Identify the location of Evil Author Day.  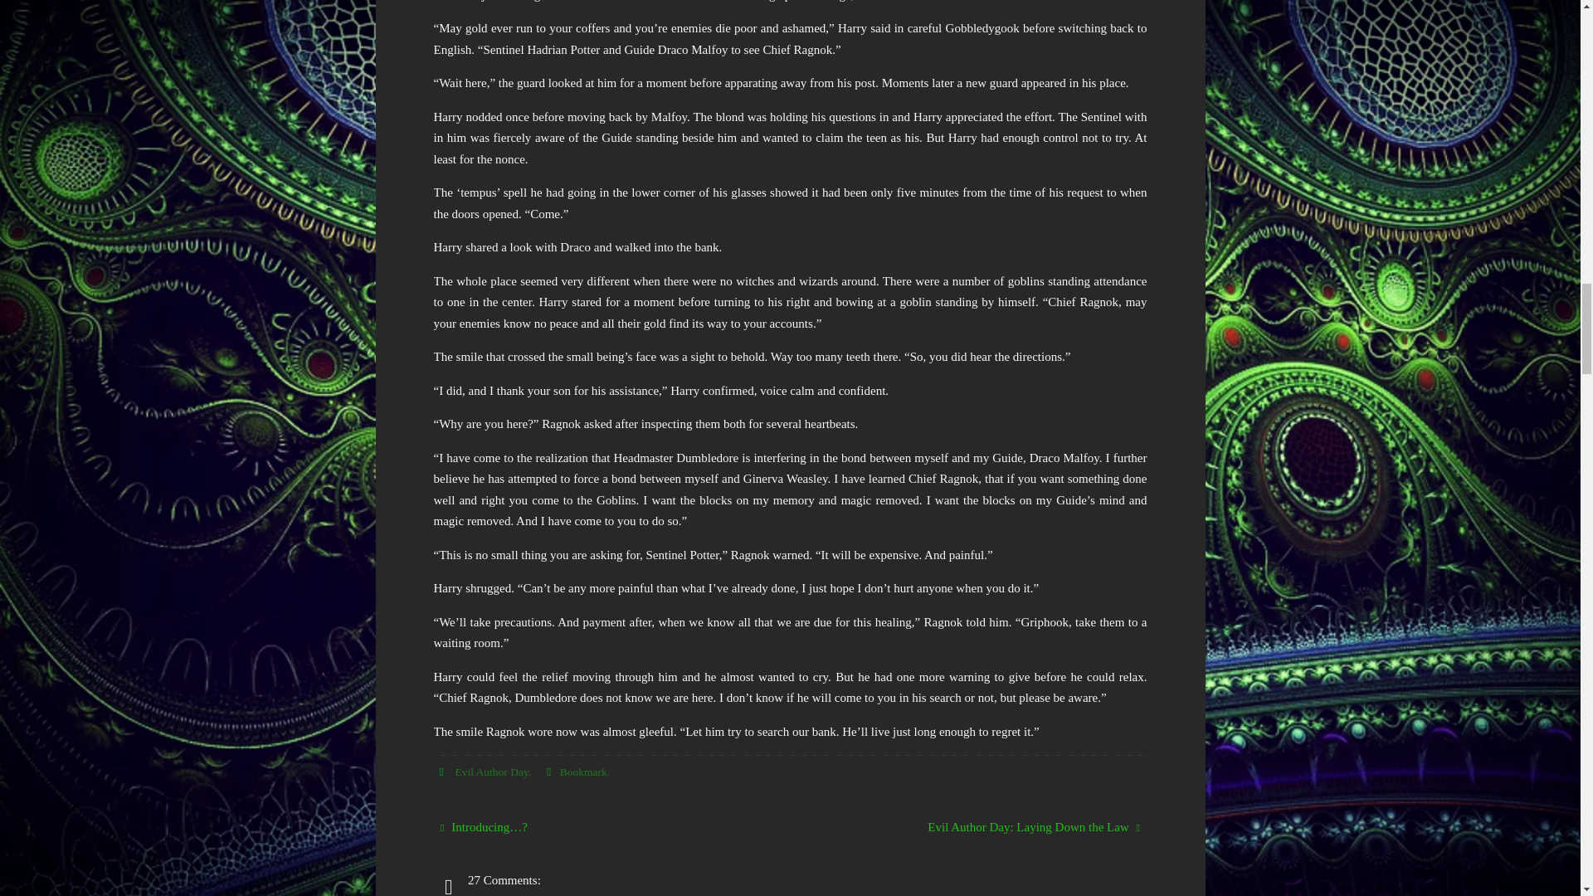
(490, 772).